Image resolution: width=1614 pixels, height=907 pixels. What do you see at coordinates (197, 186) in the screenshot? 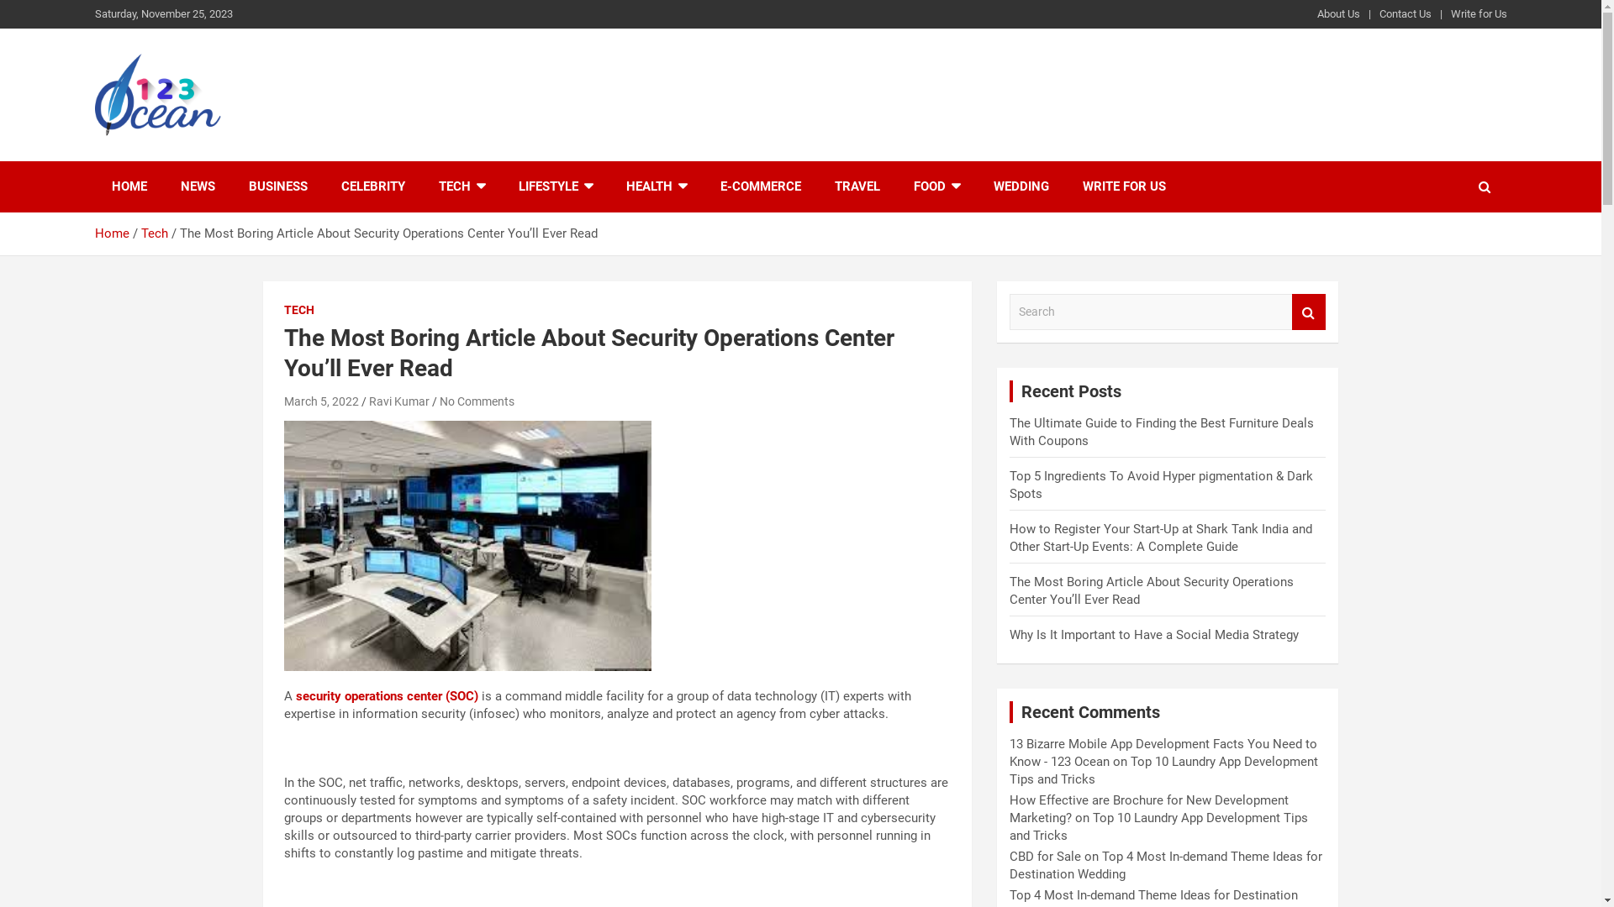
I see `NEWS` at bounding box center [197, 186].